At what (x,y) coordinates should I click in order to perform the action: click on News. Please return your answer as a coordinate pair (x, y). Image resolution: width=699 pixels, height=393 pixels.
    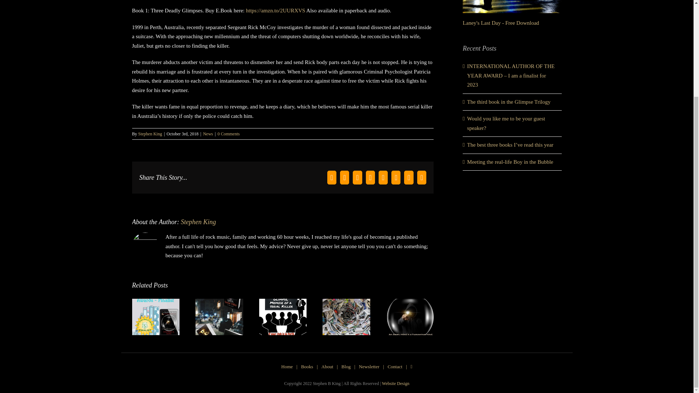
    Looking at the image, I should click on (208, 134).